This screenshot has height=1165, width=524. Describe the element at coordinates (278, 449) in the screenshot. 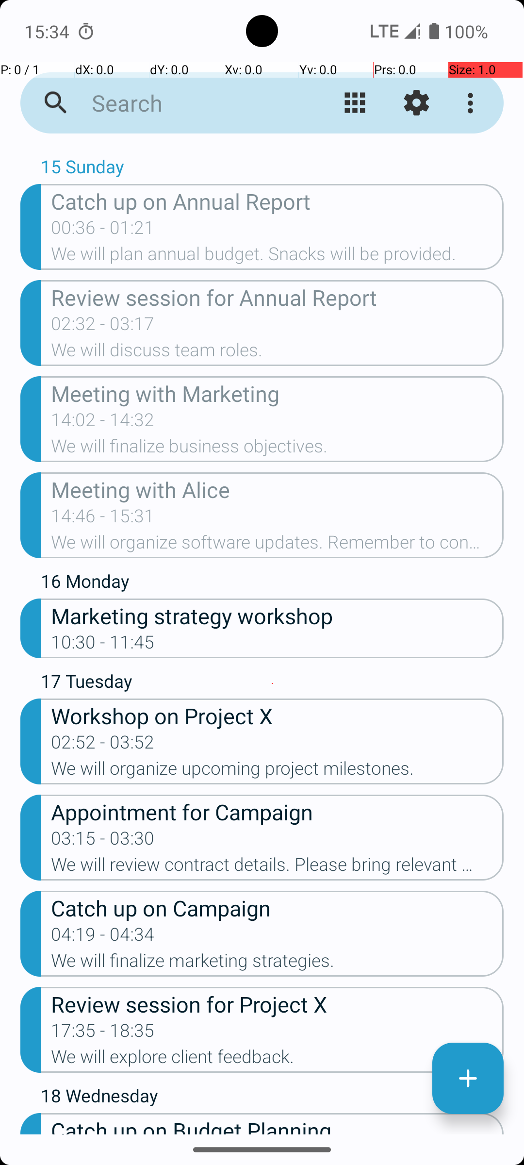

I see `We will finalize business objectives.` at that location.